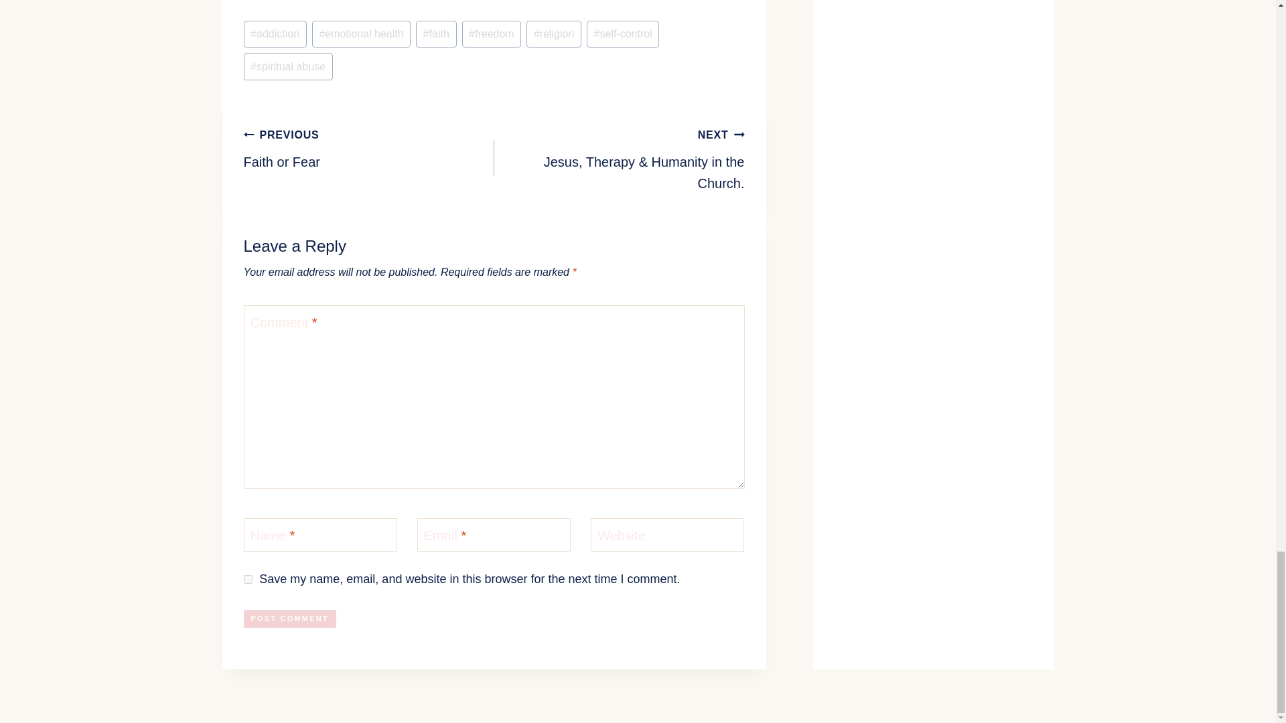  Describe the element at coordinates (362, 34) in the screenshot. I see `religion` at that location.